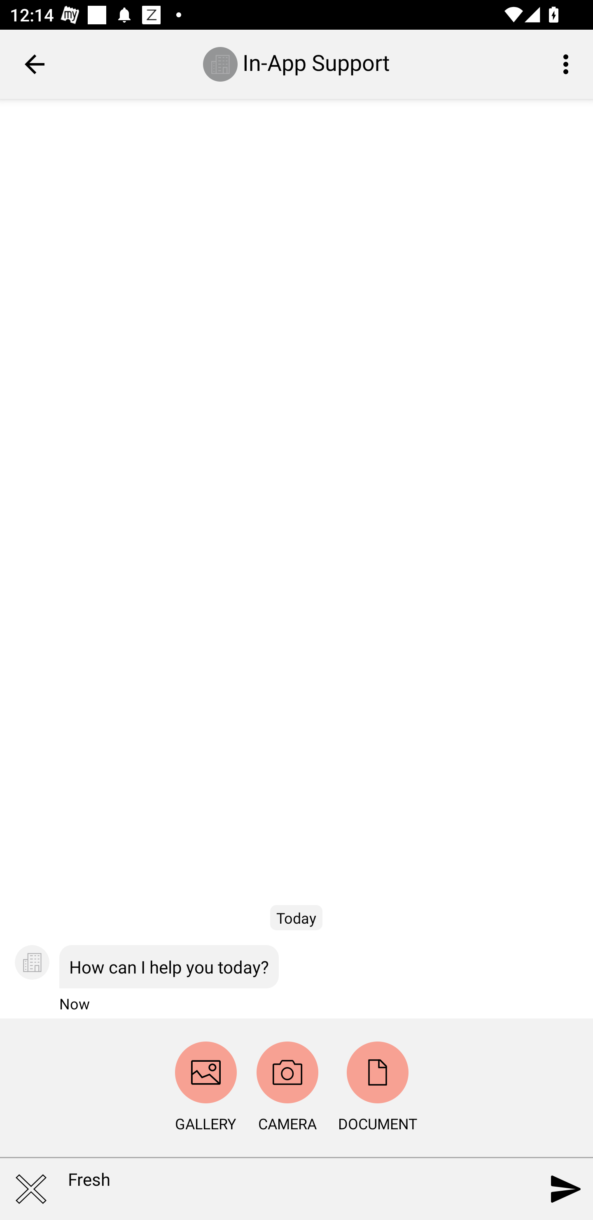  Describe the element at coordinates (205, 1072) in the screenshot. I see `Gallery` at that location.